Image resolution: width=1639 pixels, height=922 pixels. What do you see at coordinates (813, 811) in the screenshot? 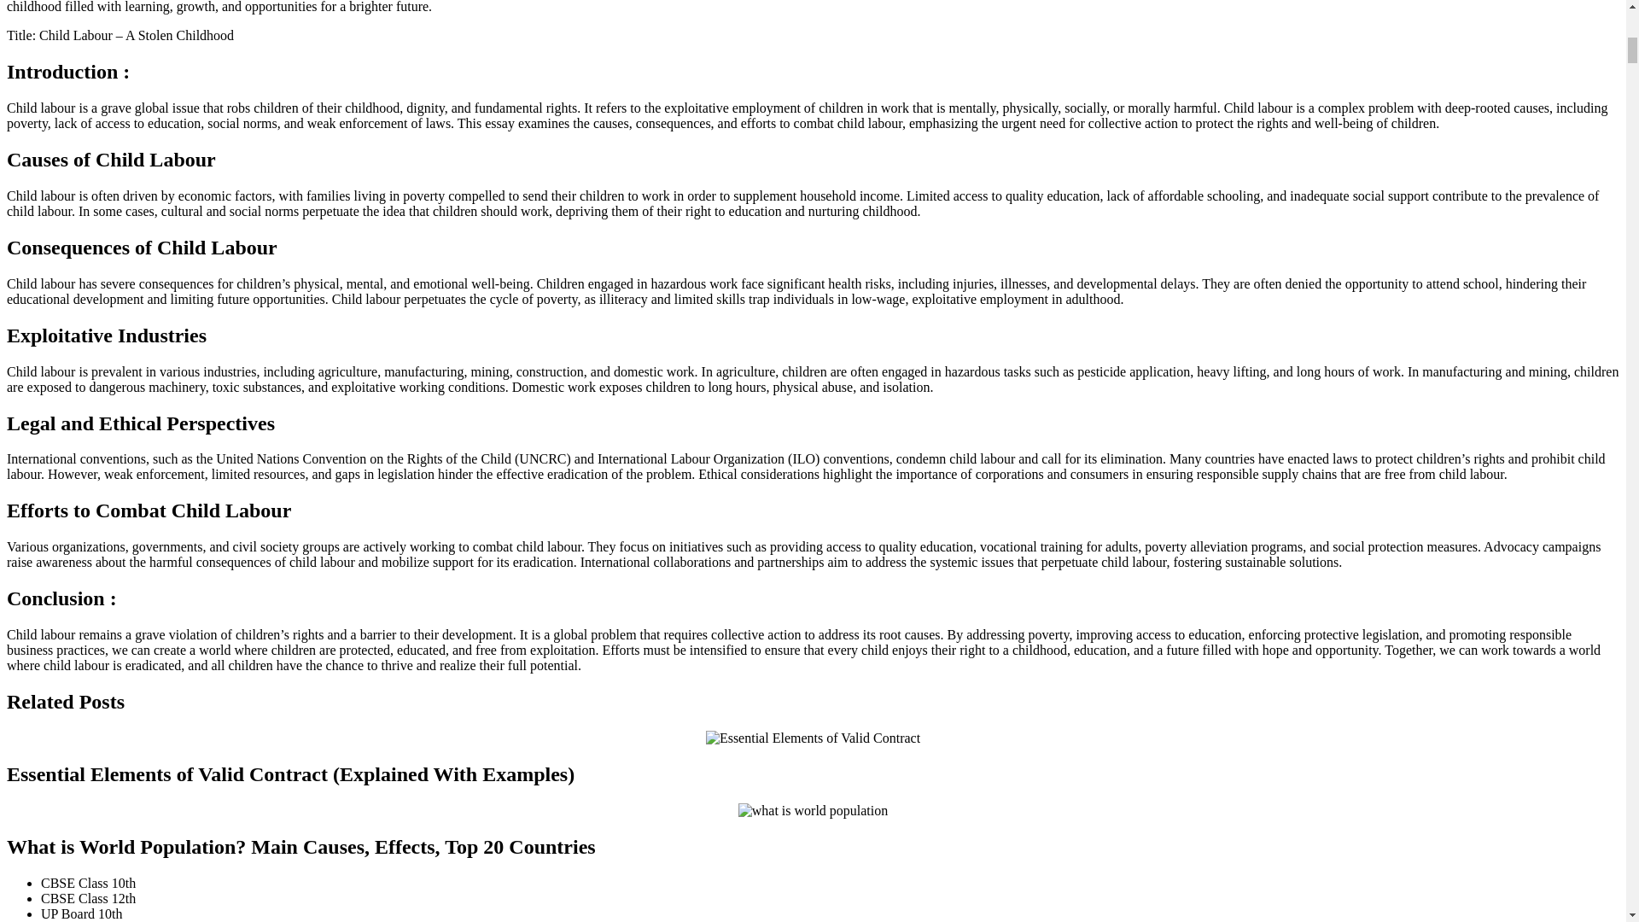
I see `child labour best essay` at bounding box center [813, 811].